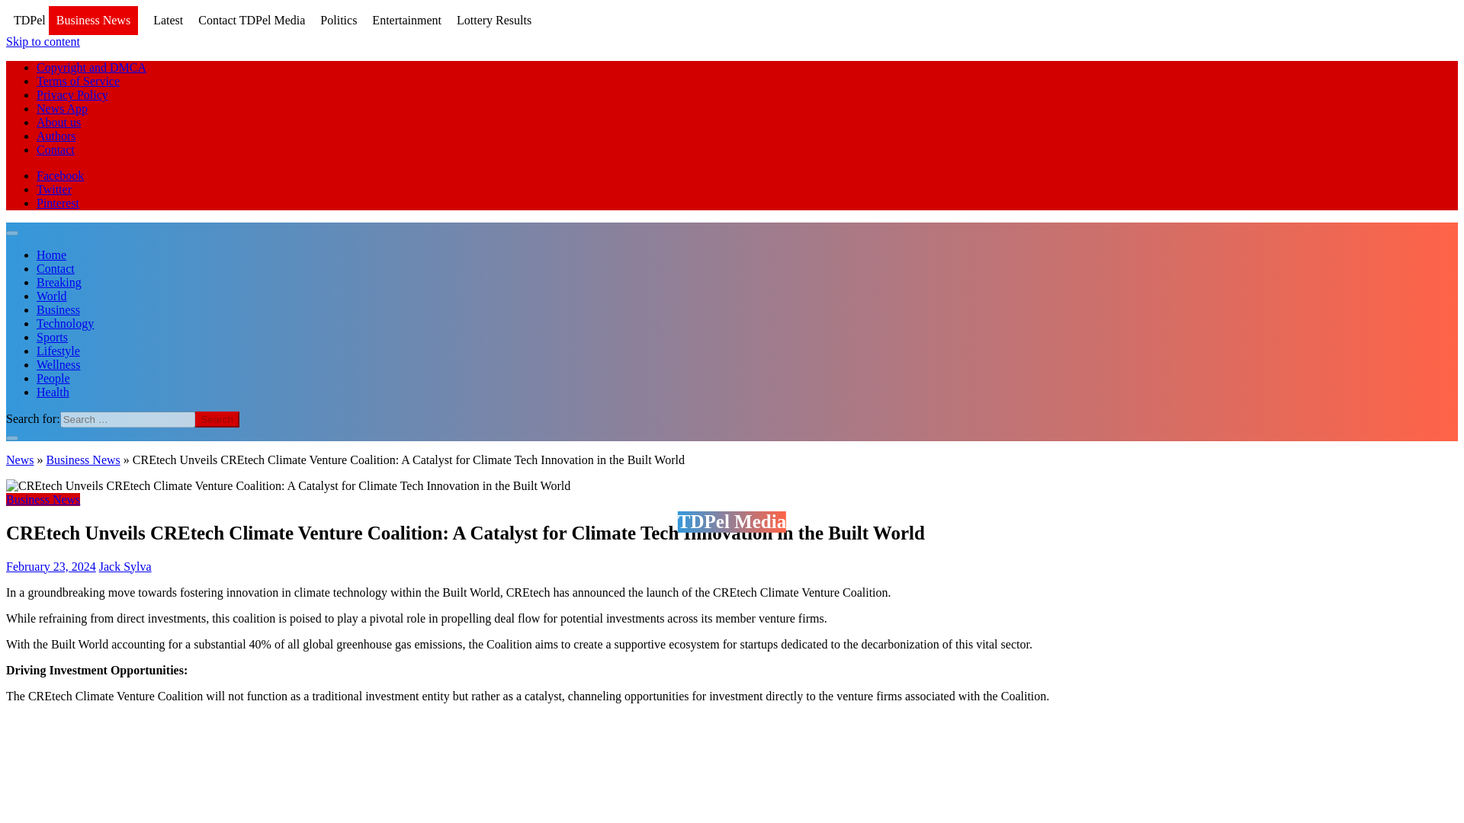 Image resolution: width=1464 pixels, height=823 pixels. I want to click on Latest, so click(168, 20).